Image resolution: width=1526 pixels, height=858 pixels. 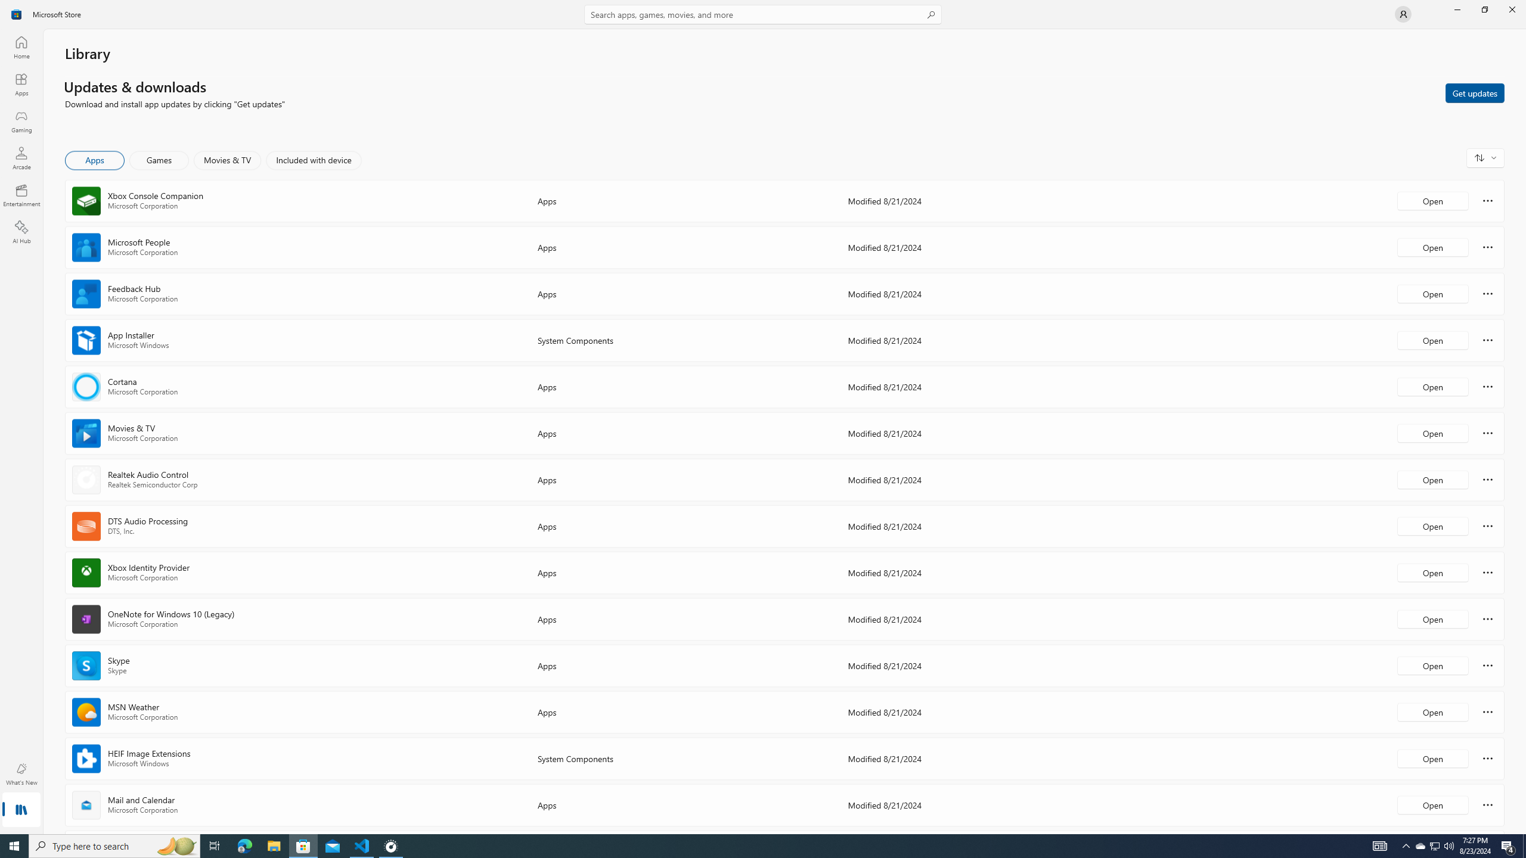 What do you see at coordinates (1432, 804) in the screenshot?
I see `Open` at bounding box center [1432, 804].